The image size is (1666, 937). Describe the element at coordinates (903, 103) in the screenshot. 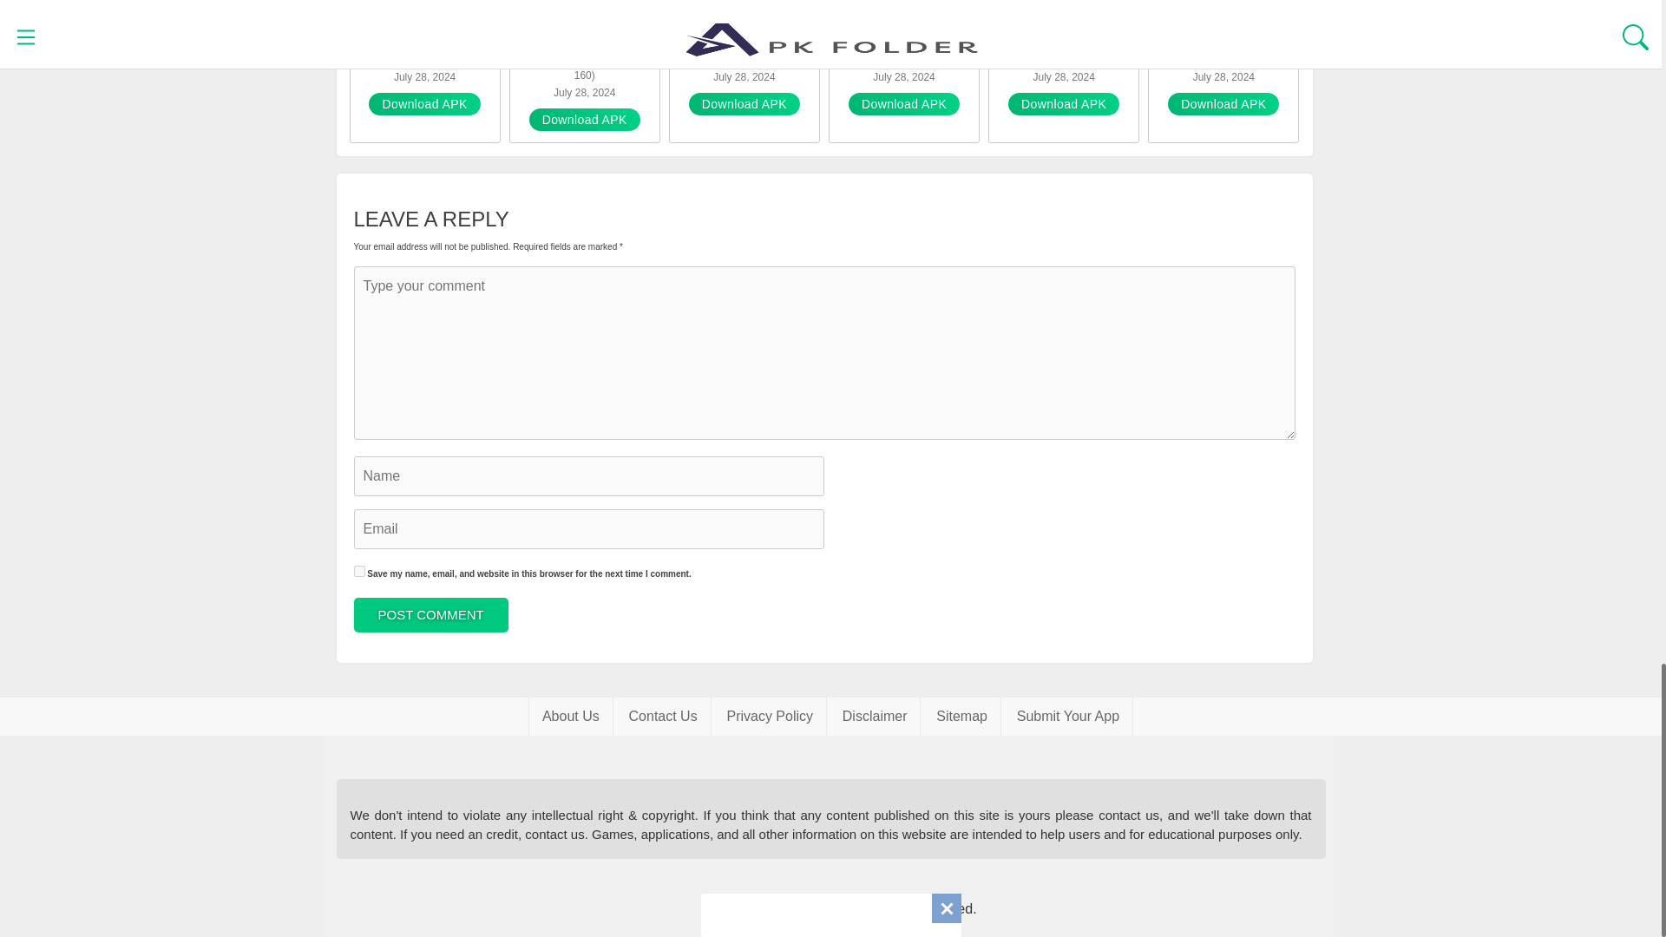

I see `Download APK` at that location.